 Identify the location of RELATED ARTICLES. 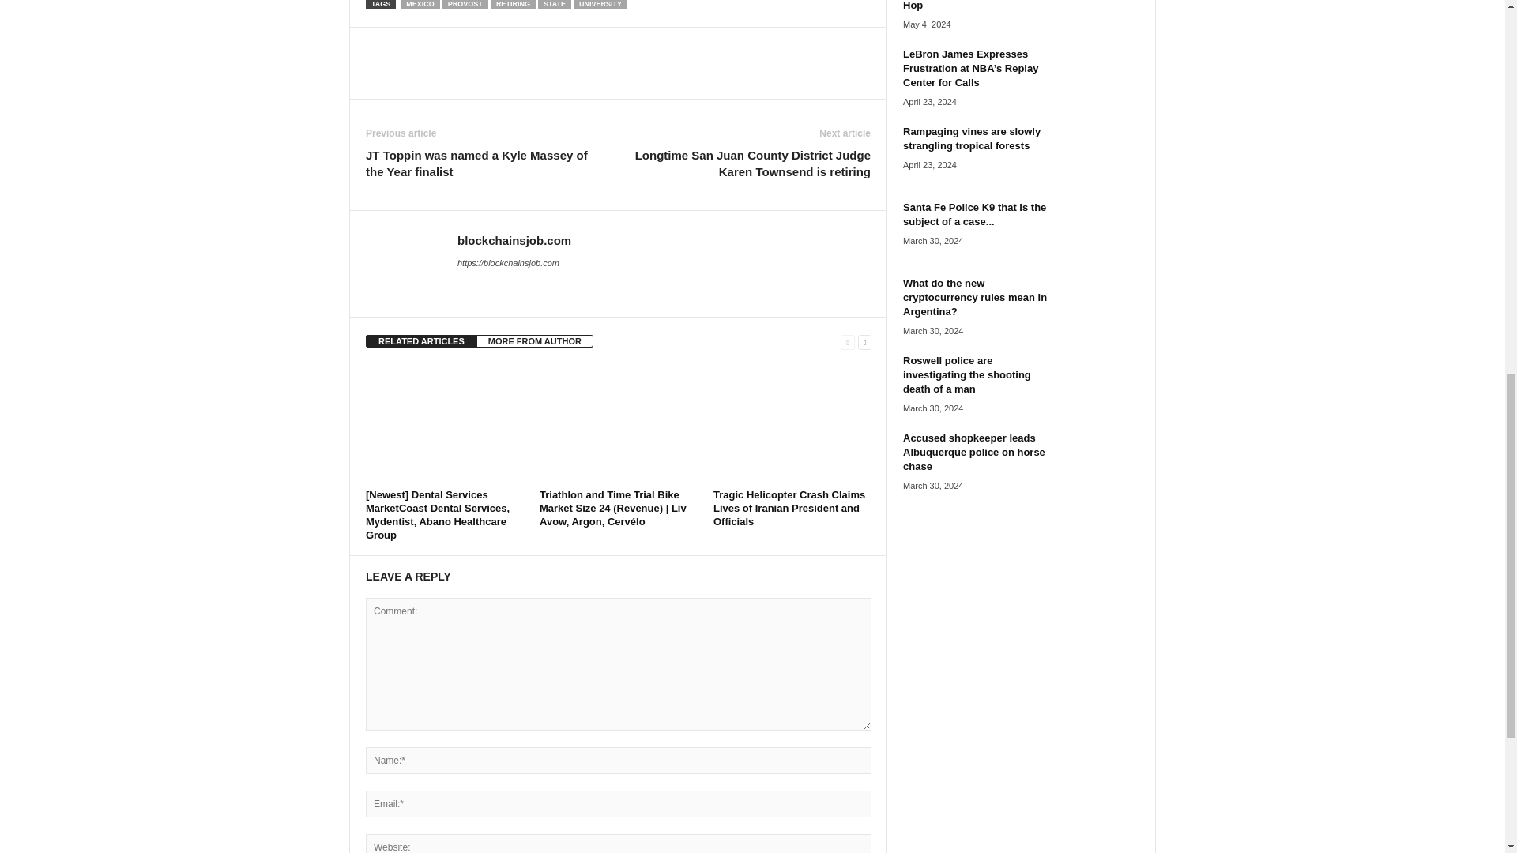
(421, 341).